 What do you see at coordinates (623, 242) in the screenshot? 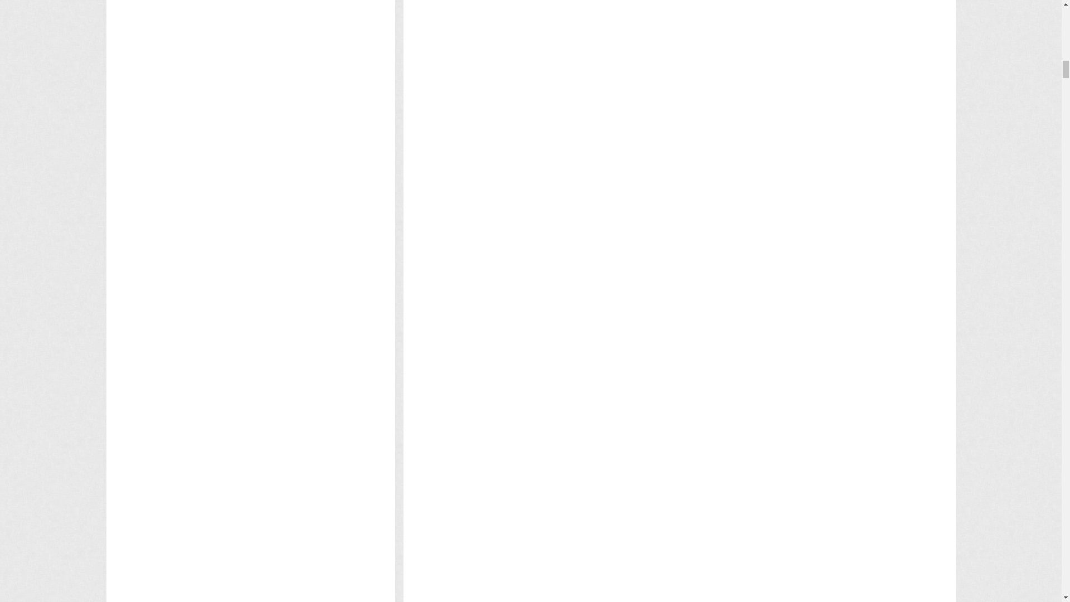
I see `Advertisement` at bounding box center [623, 242].